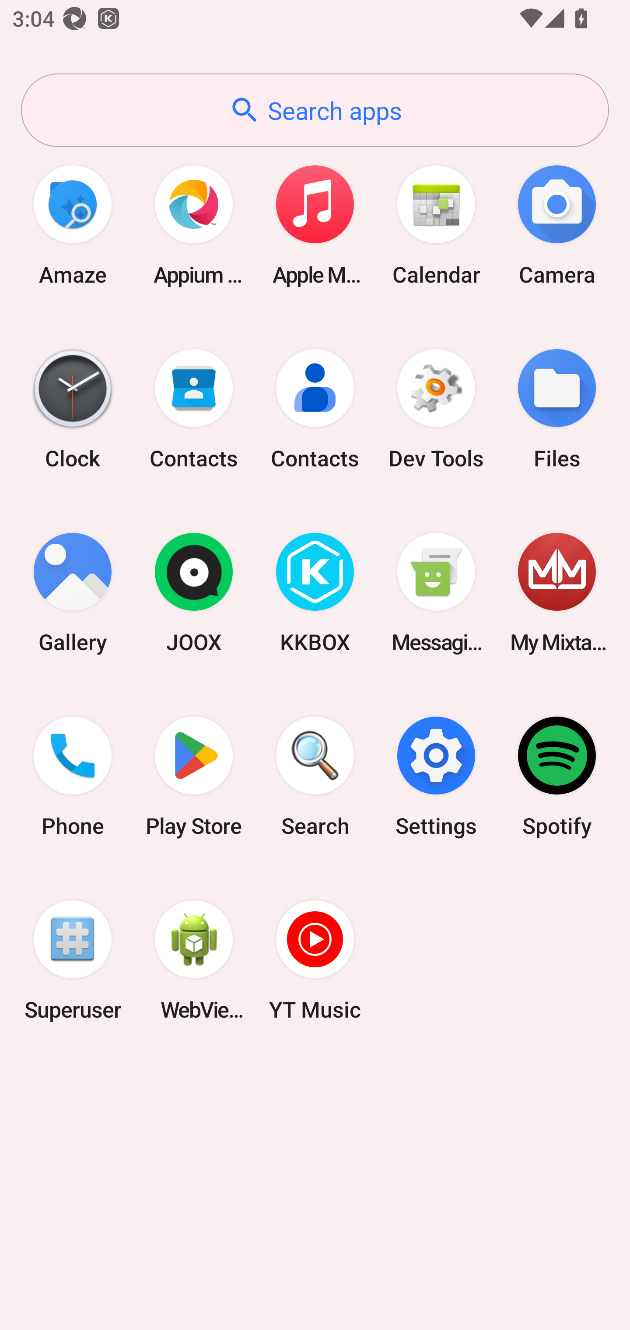  I want to click on Camera, so click(557, 225).